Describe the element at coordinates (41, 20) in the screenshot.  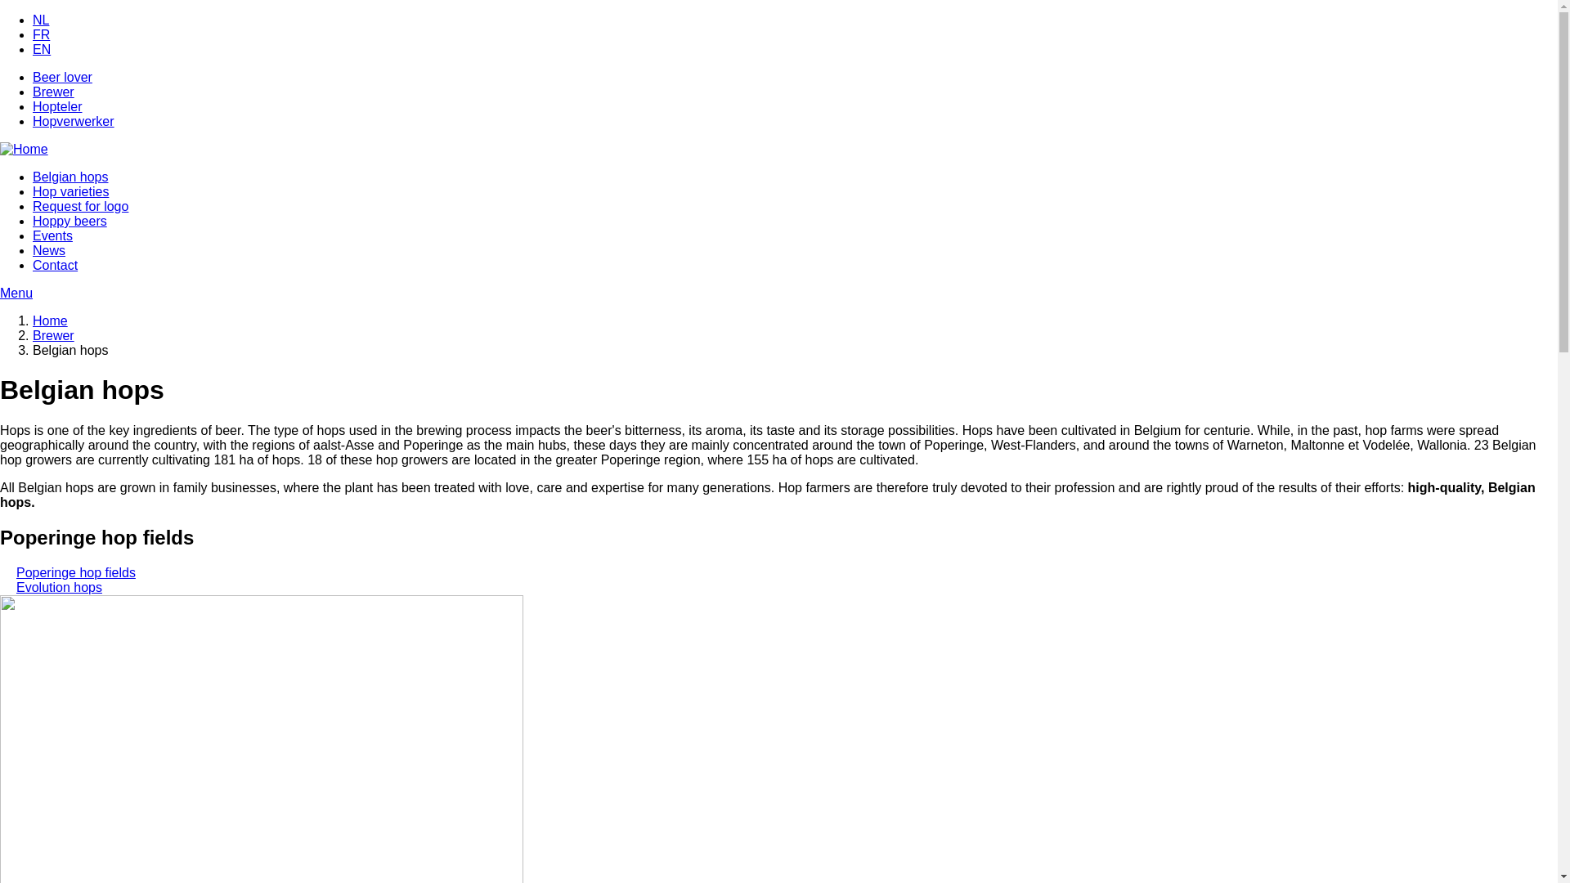
I see `NL` at that location.